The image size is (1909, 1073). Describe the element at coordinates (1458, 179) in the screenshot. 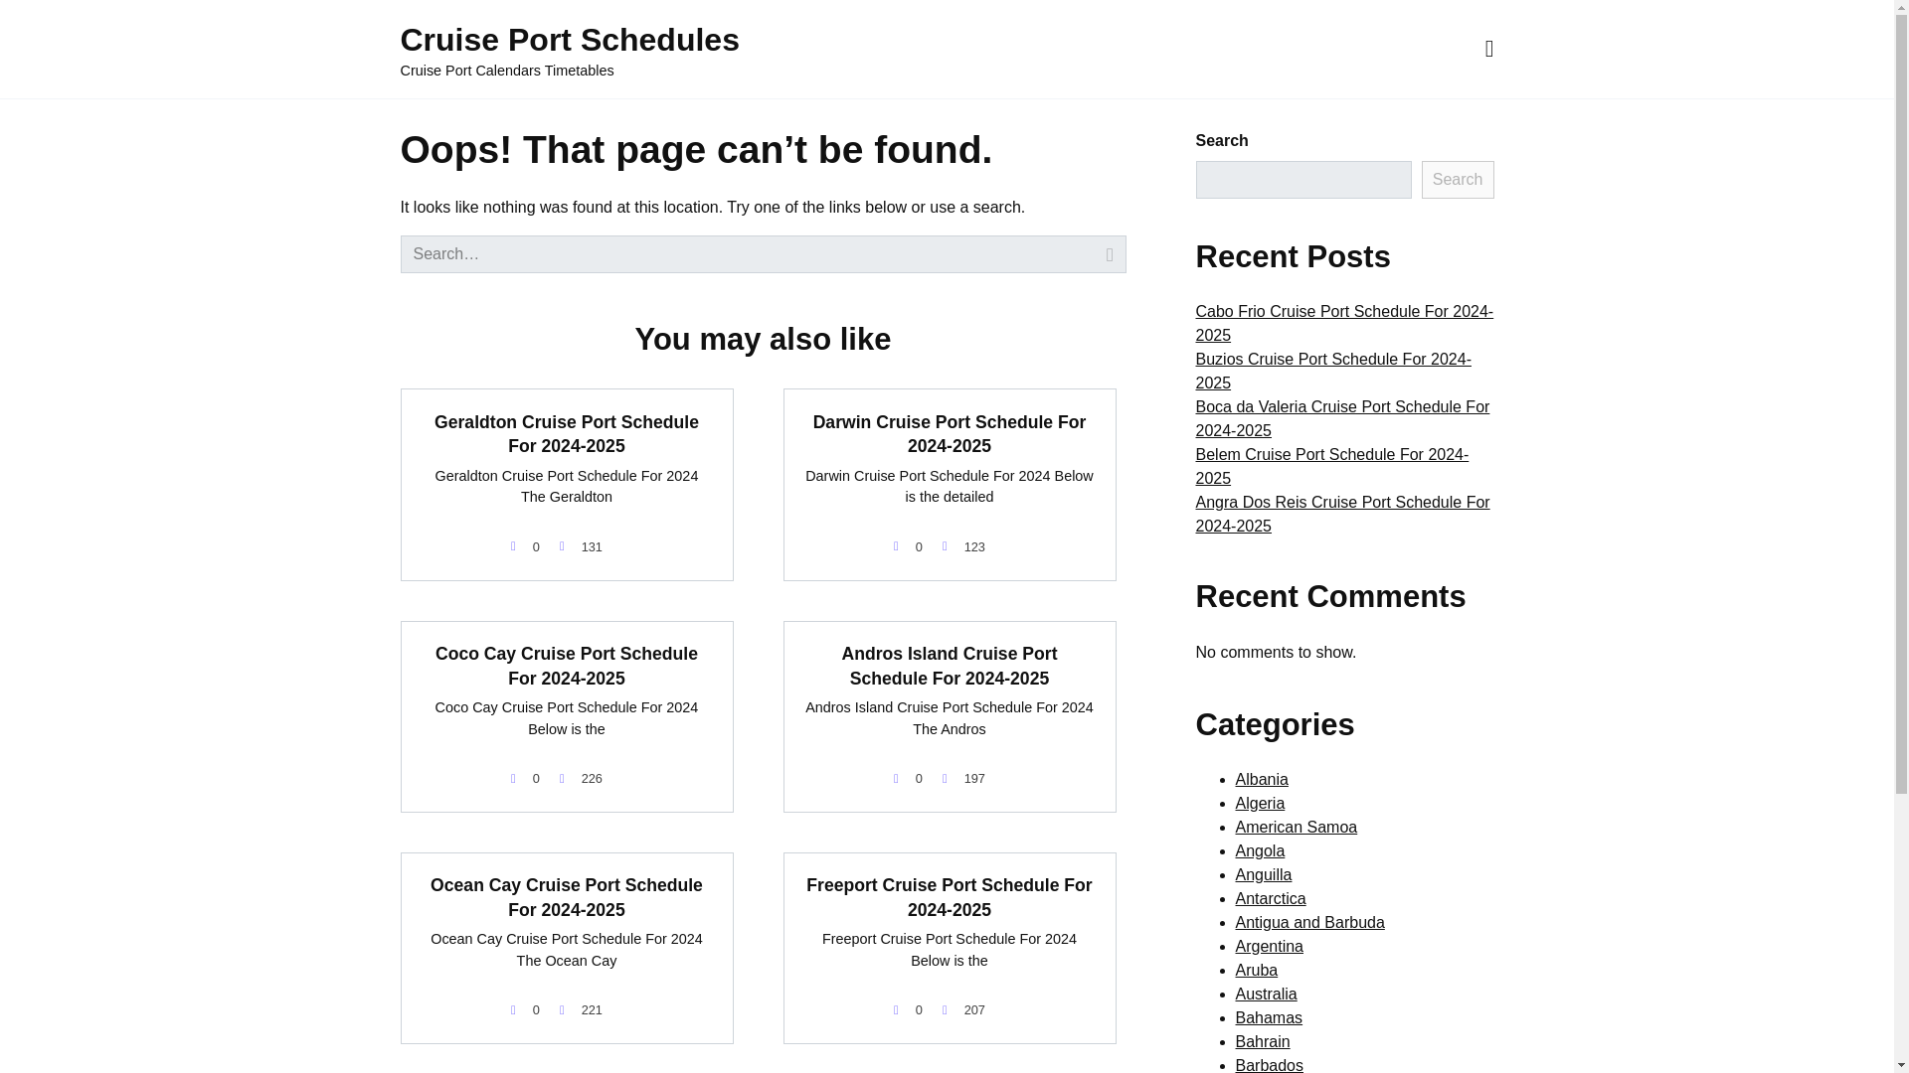

I see `Search` at that location.